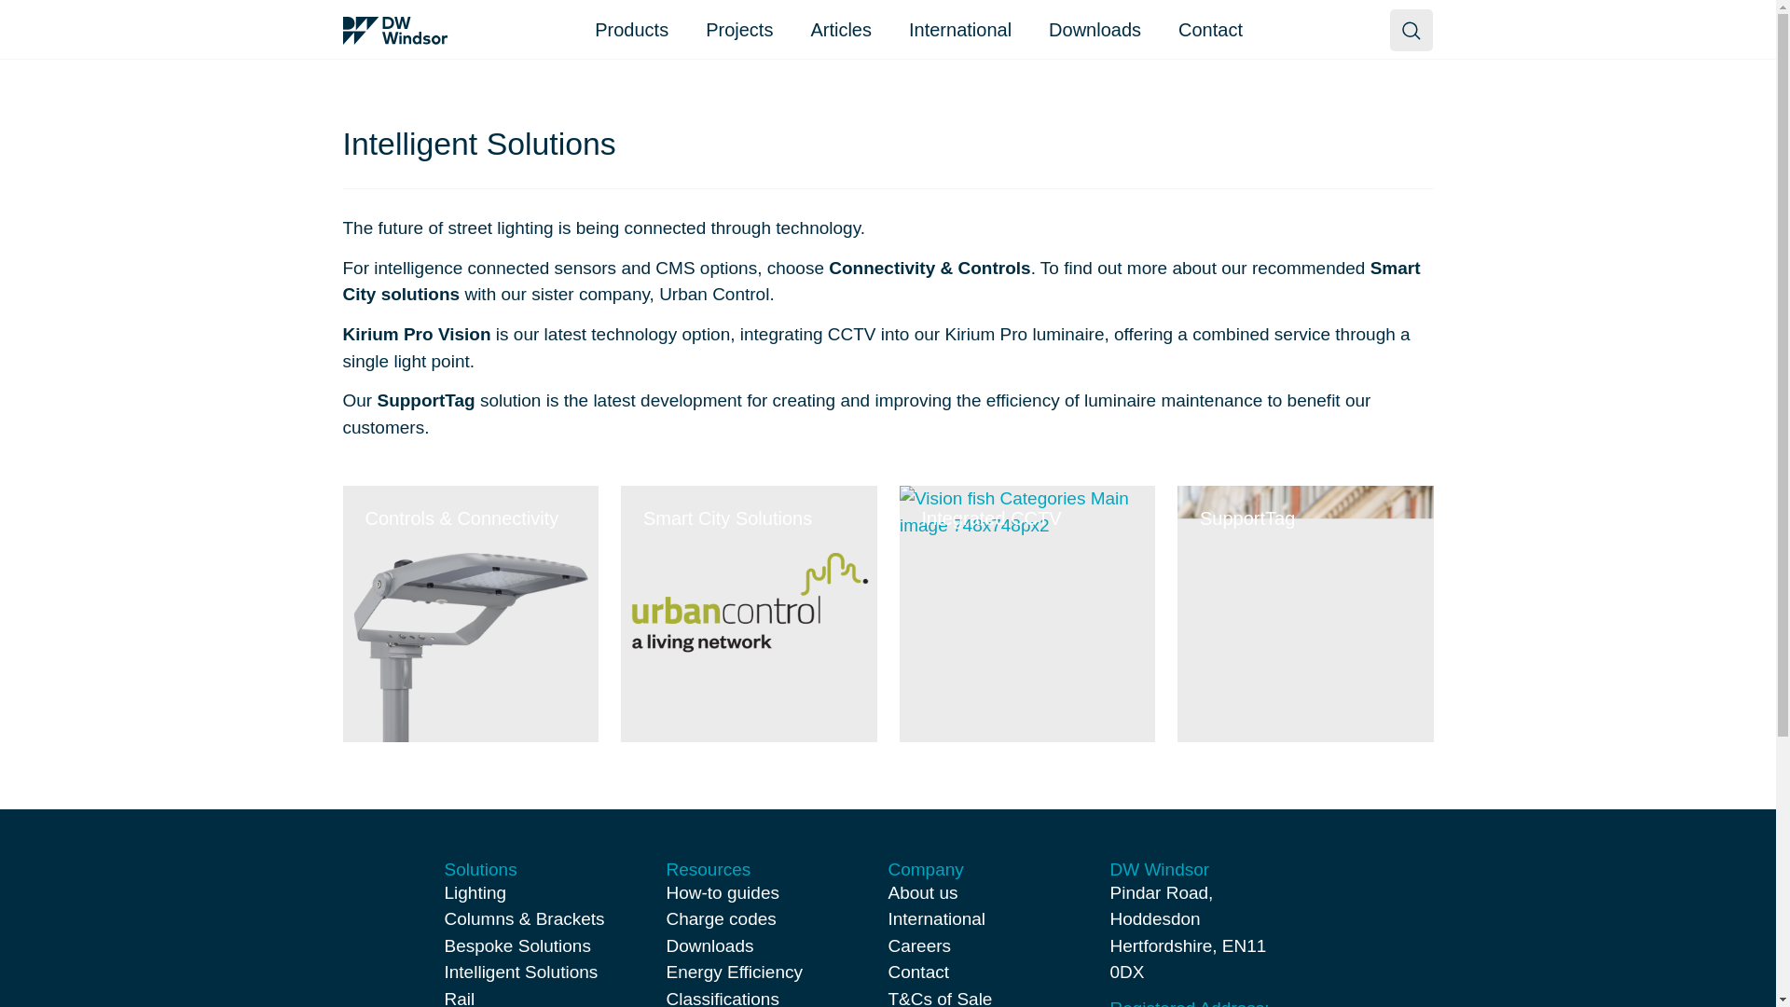 The image size is (1790, 1007). What do you see at coordinates (1026, 614) in the screenshot?
I see `Integrated CCTV` at bounding box center [1026, 614].